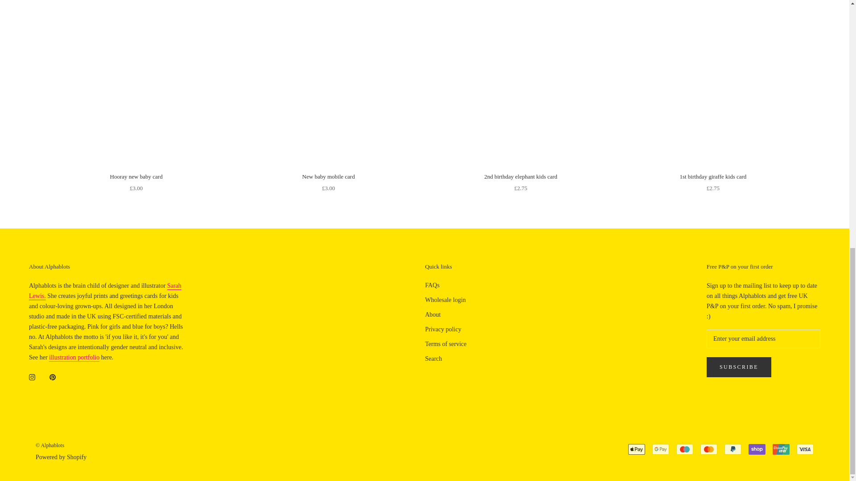  What do you see at coordinates (708, 449) in the screenshot?
I see `Mastercard` at bounding box center [708, 449].